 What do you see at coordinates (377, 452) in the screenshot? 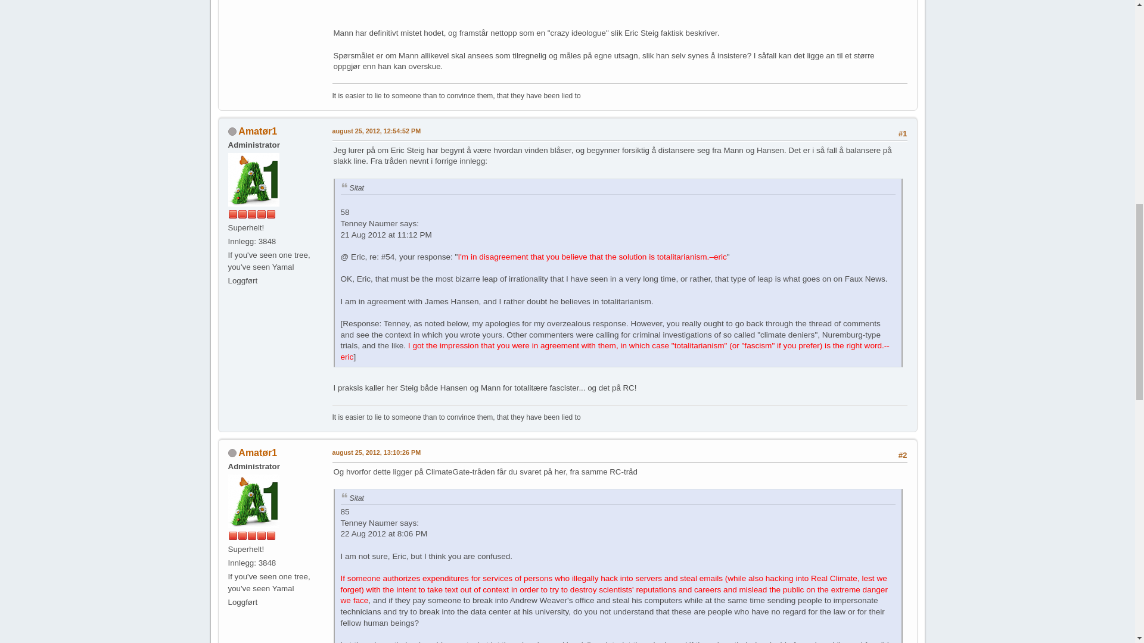
I see `august 25, 2012, 13:10:26 PM` at bounding box center [377, 452].